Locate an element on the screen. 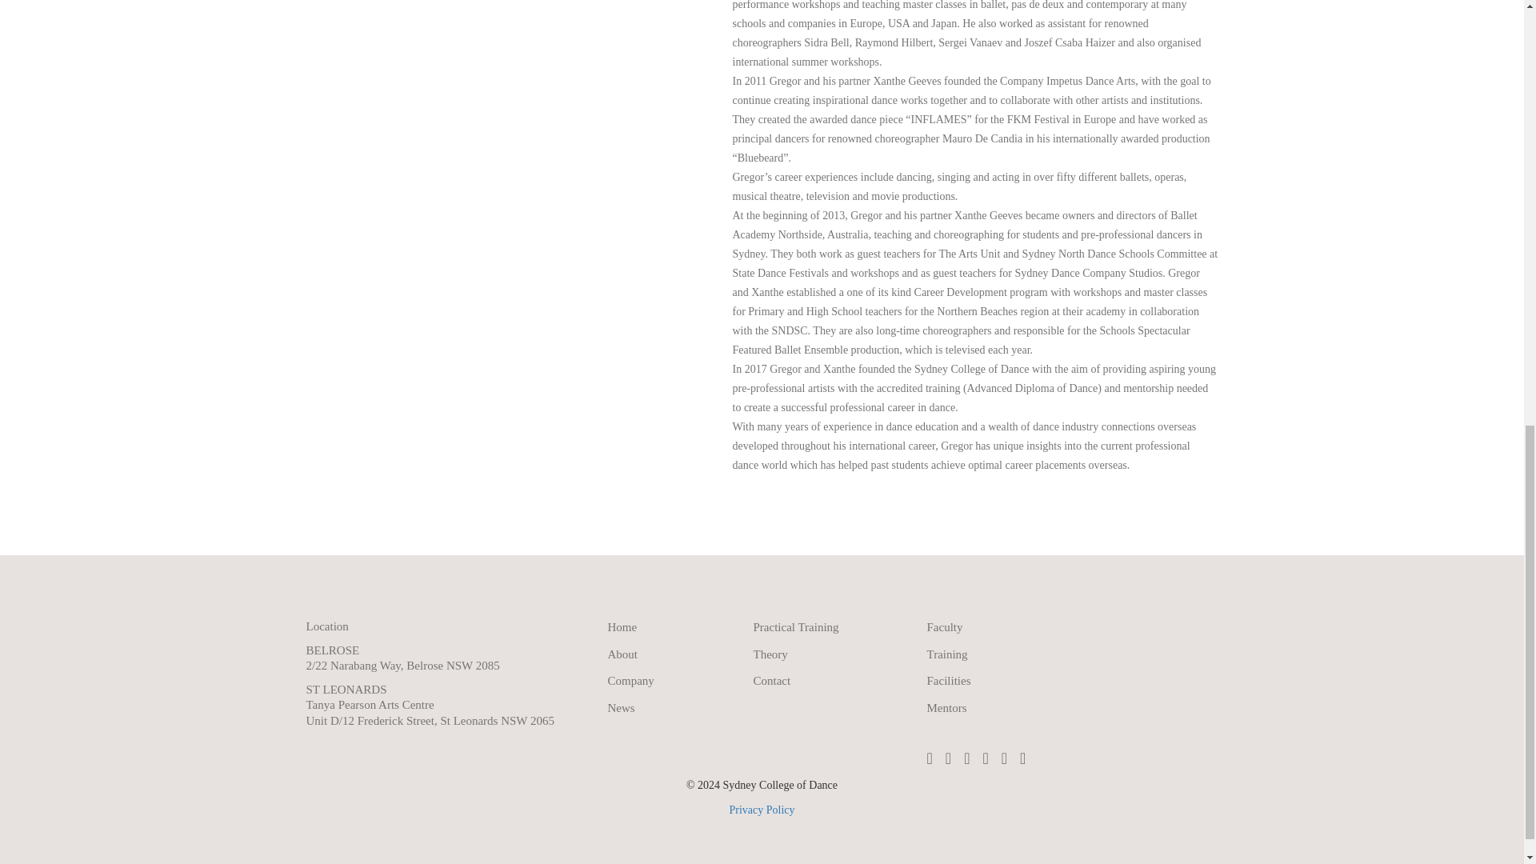 The image size is (1536, 864). Contact is located at coordinates (772, 680).